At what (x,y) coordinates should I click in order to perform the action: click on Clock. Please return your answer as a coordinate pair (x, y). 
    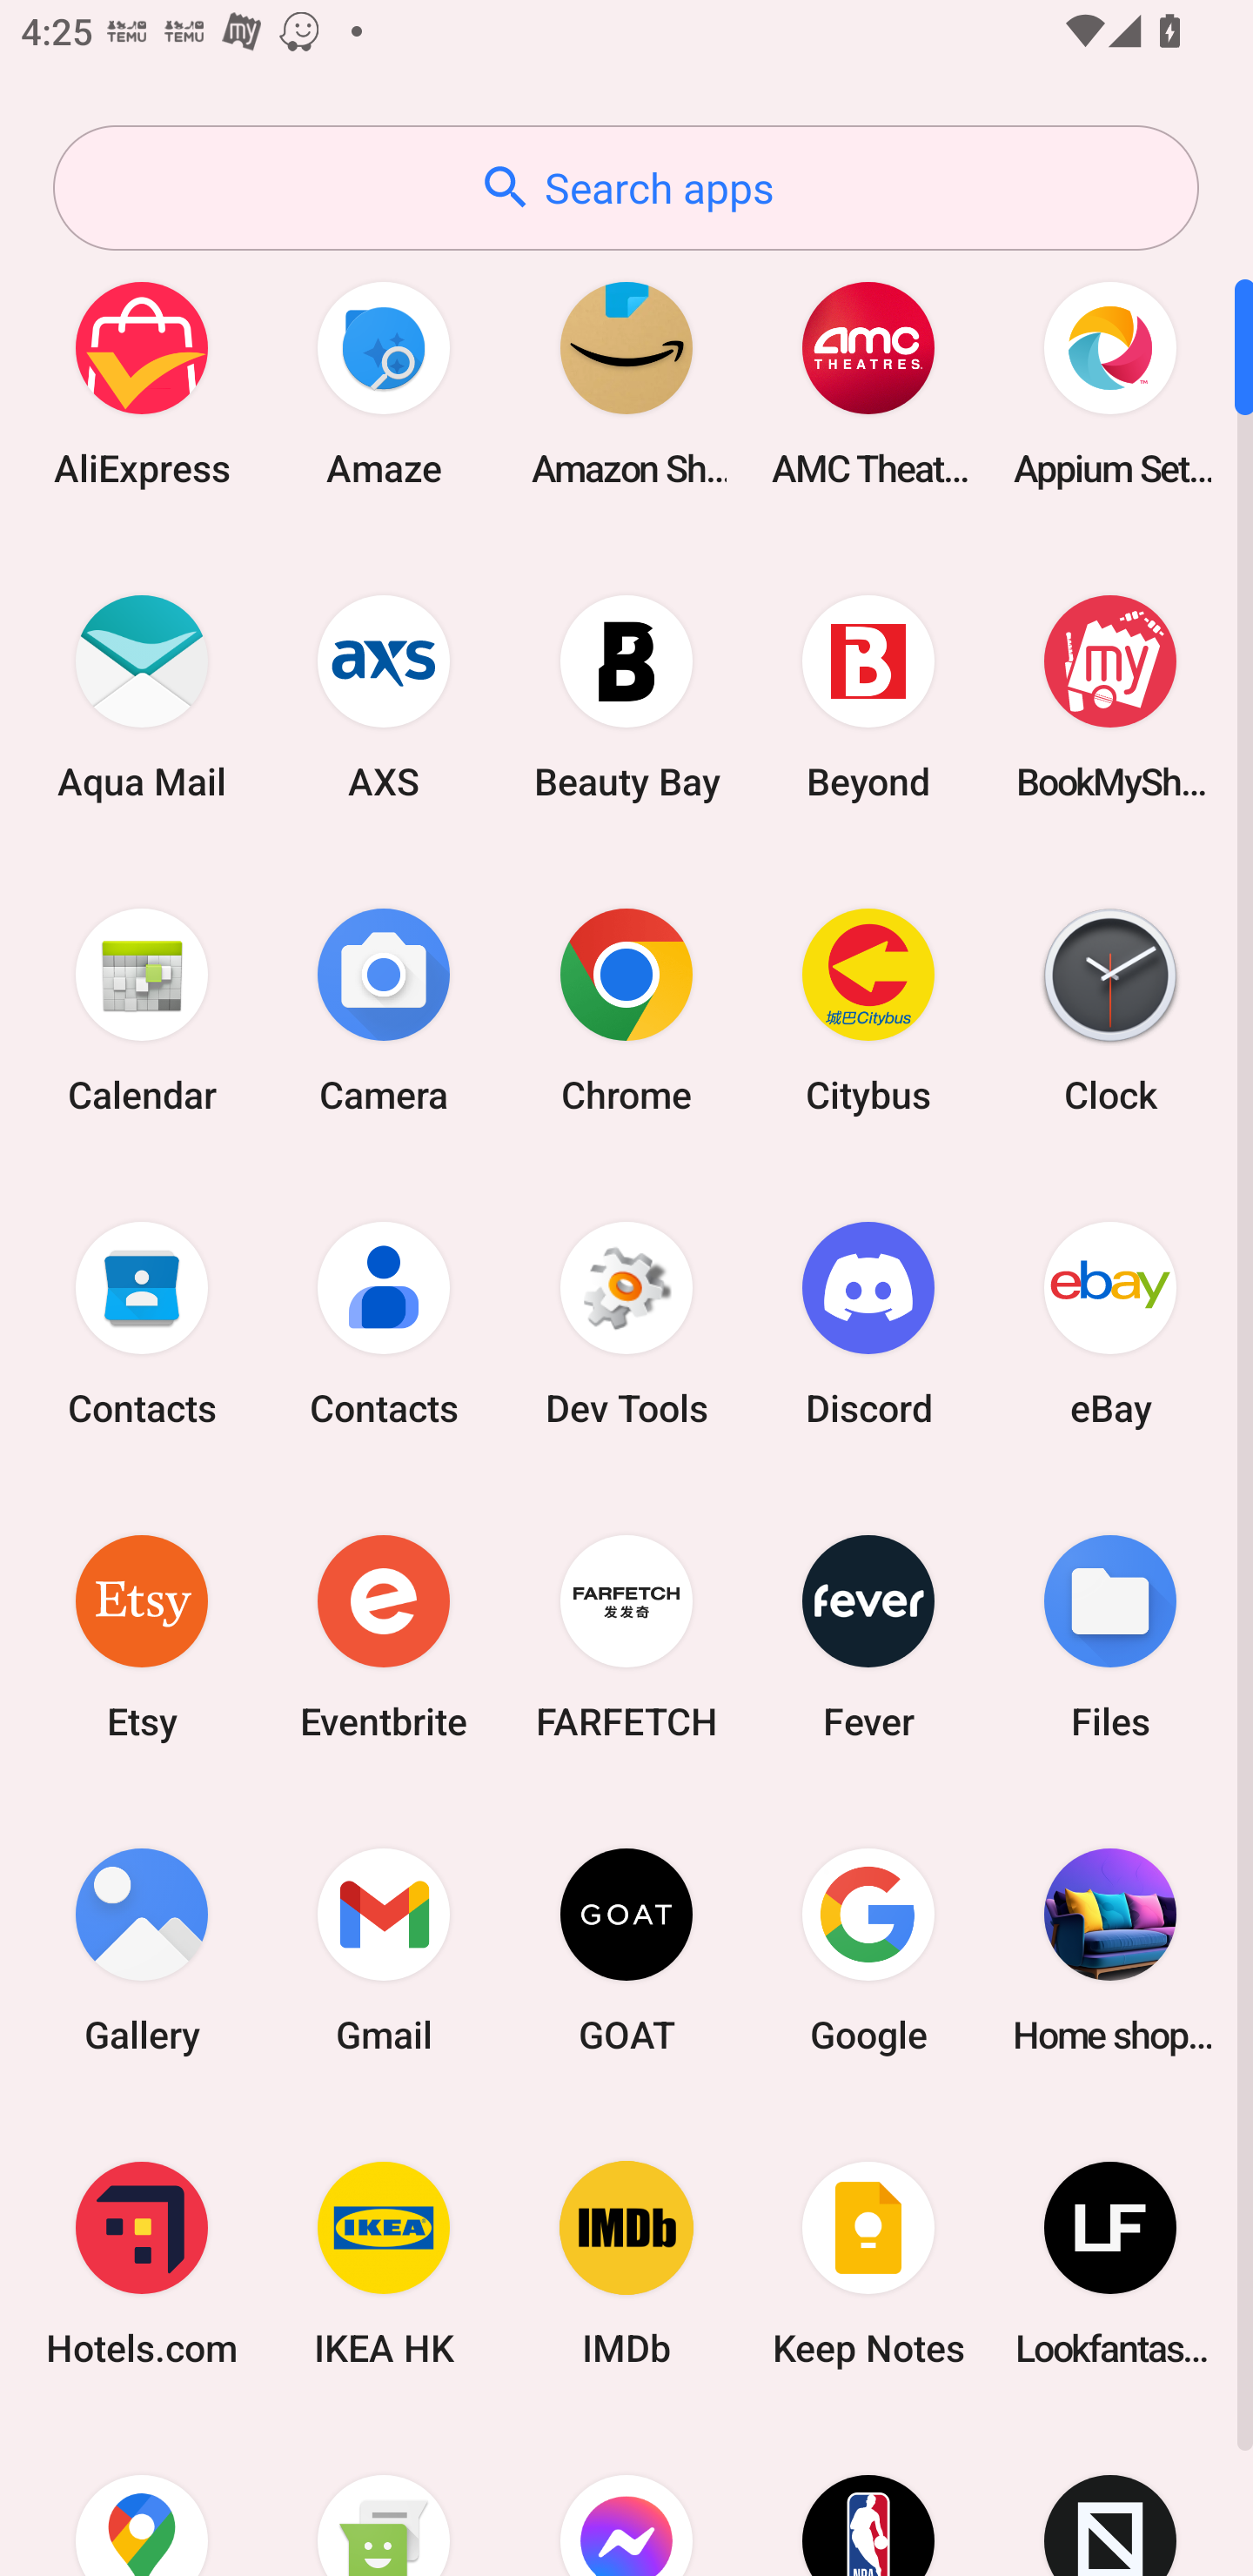
    Looking at the image, I should click on (1110, 1010).